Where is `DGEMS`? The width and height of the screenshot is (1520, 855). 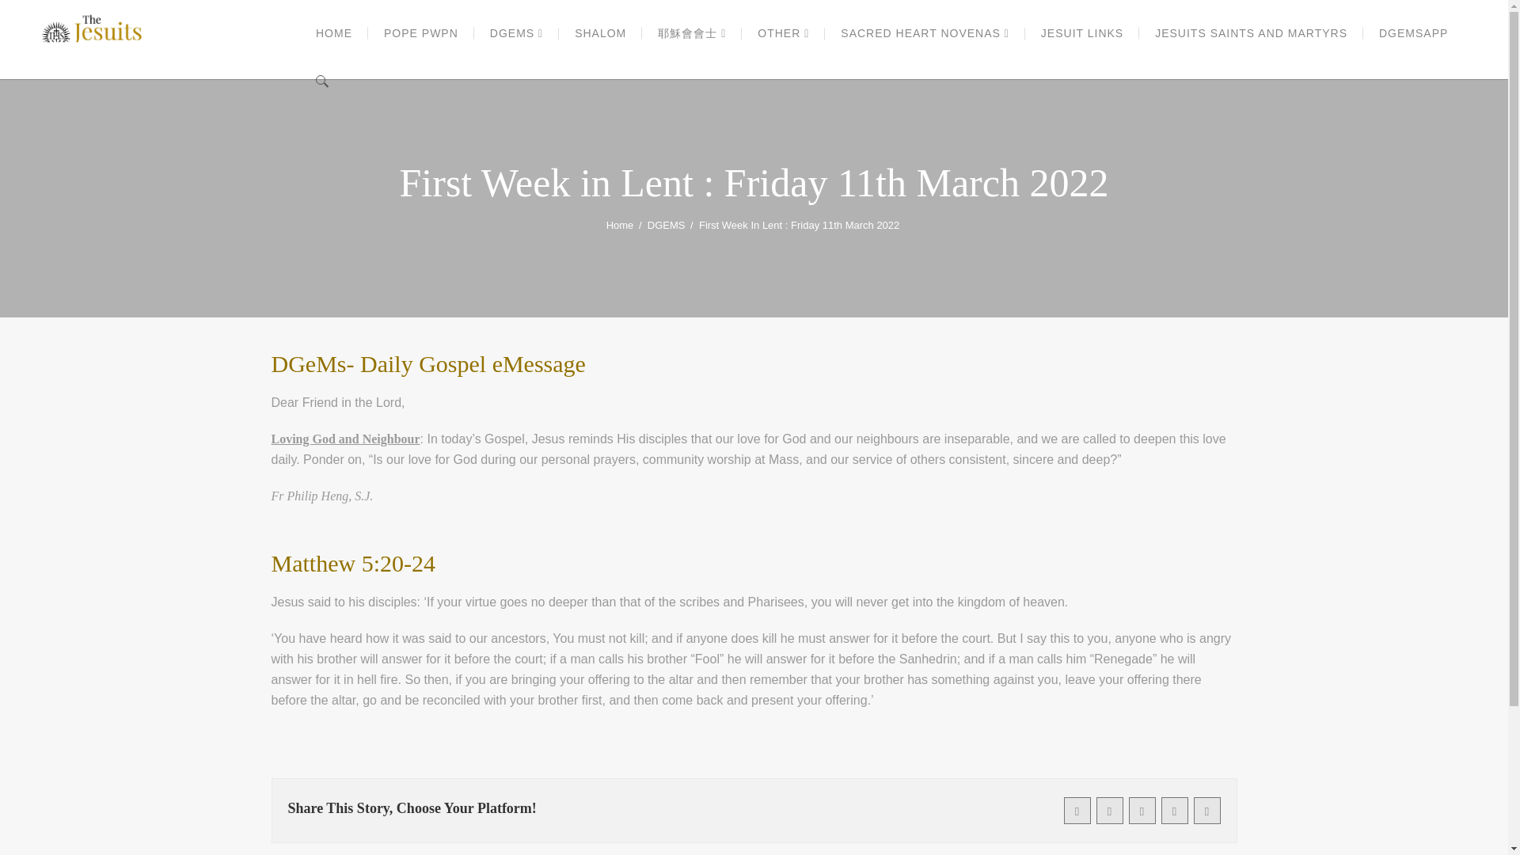 DGEMS is located at coordinates (666, 226).